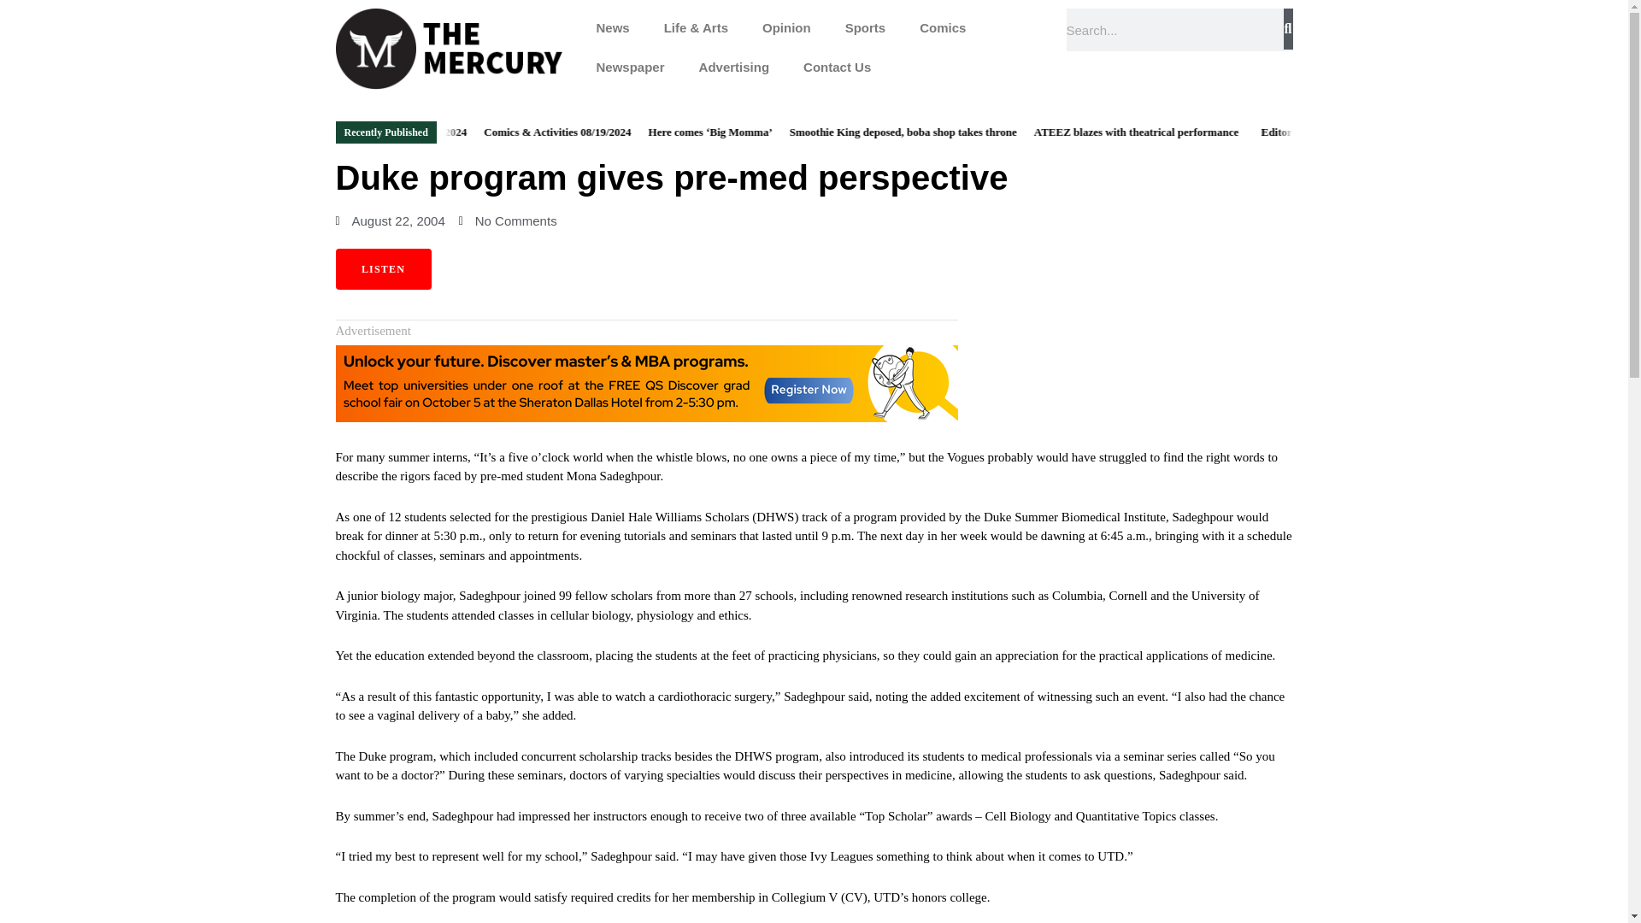 The width and height of the screenshot is (1641, 923). I want to click on Opinion, so click(786, 27).